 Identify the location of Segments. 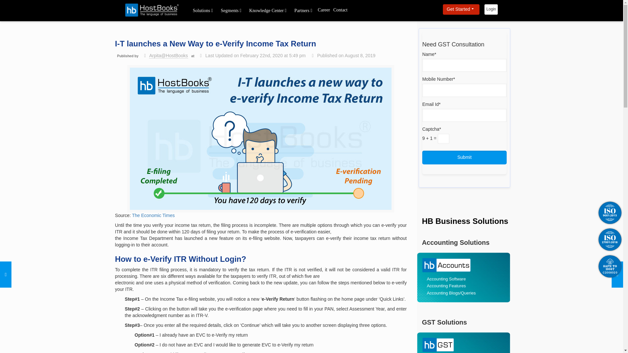
(231, 10).